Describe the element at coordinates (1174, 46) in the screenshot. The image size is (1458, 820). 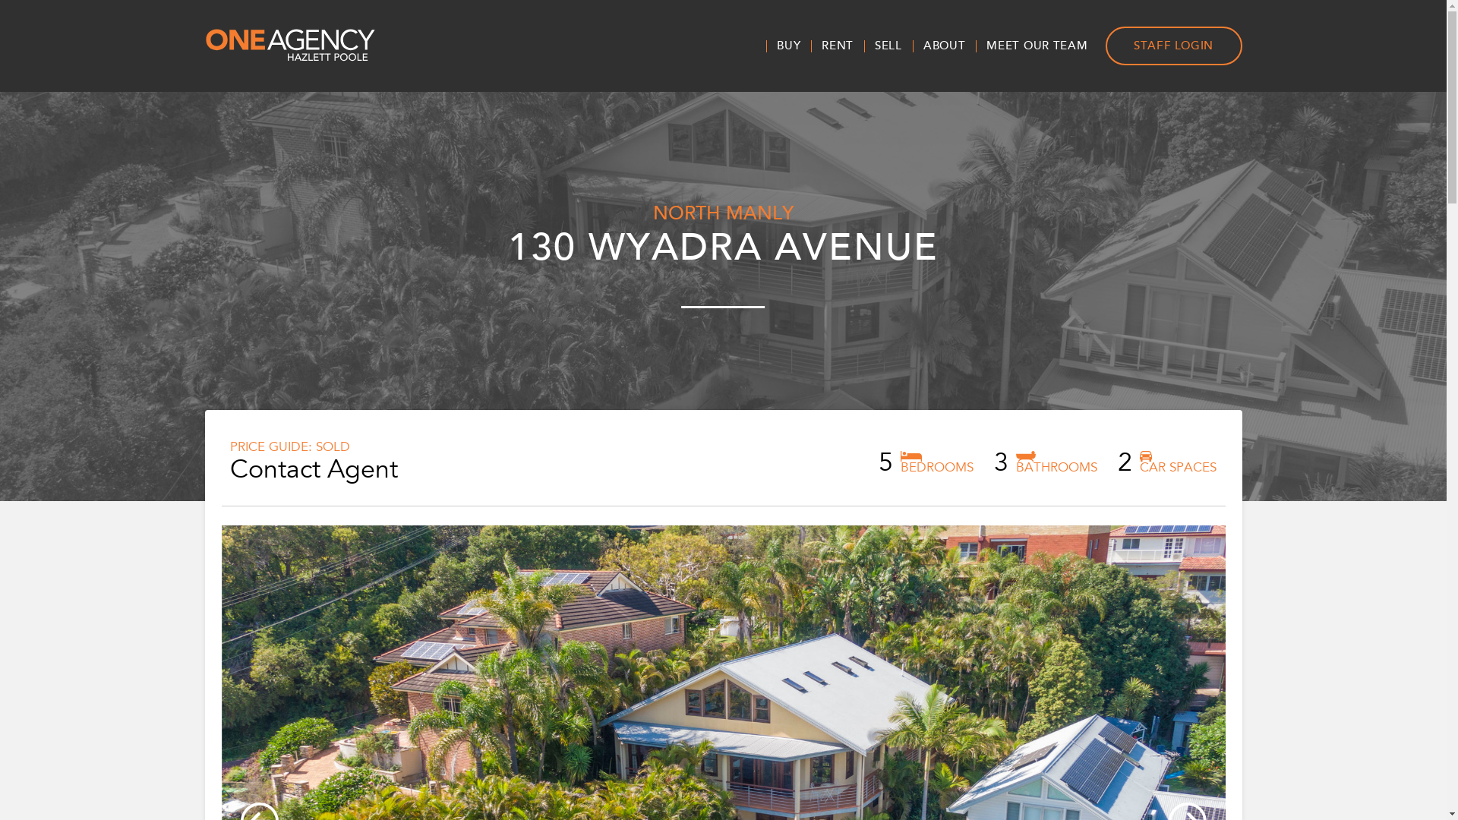
I see `STAFF LOGIN` at that location.